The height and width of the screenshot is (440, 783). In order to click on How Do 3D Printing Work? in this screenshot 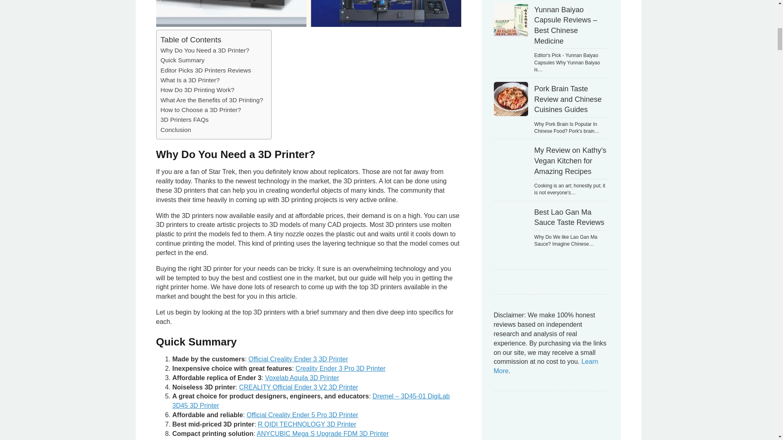, I will do `click(197, 90)`.